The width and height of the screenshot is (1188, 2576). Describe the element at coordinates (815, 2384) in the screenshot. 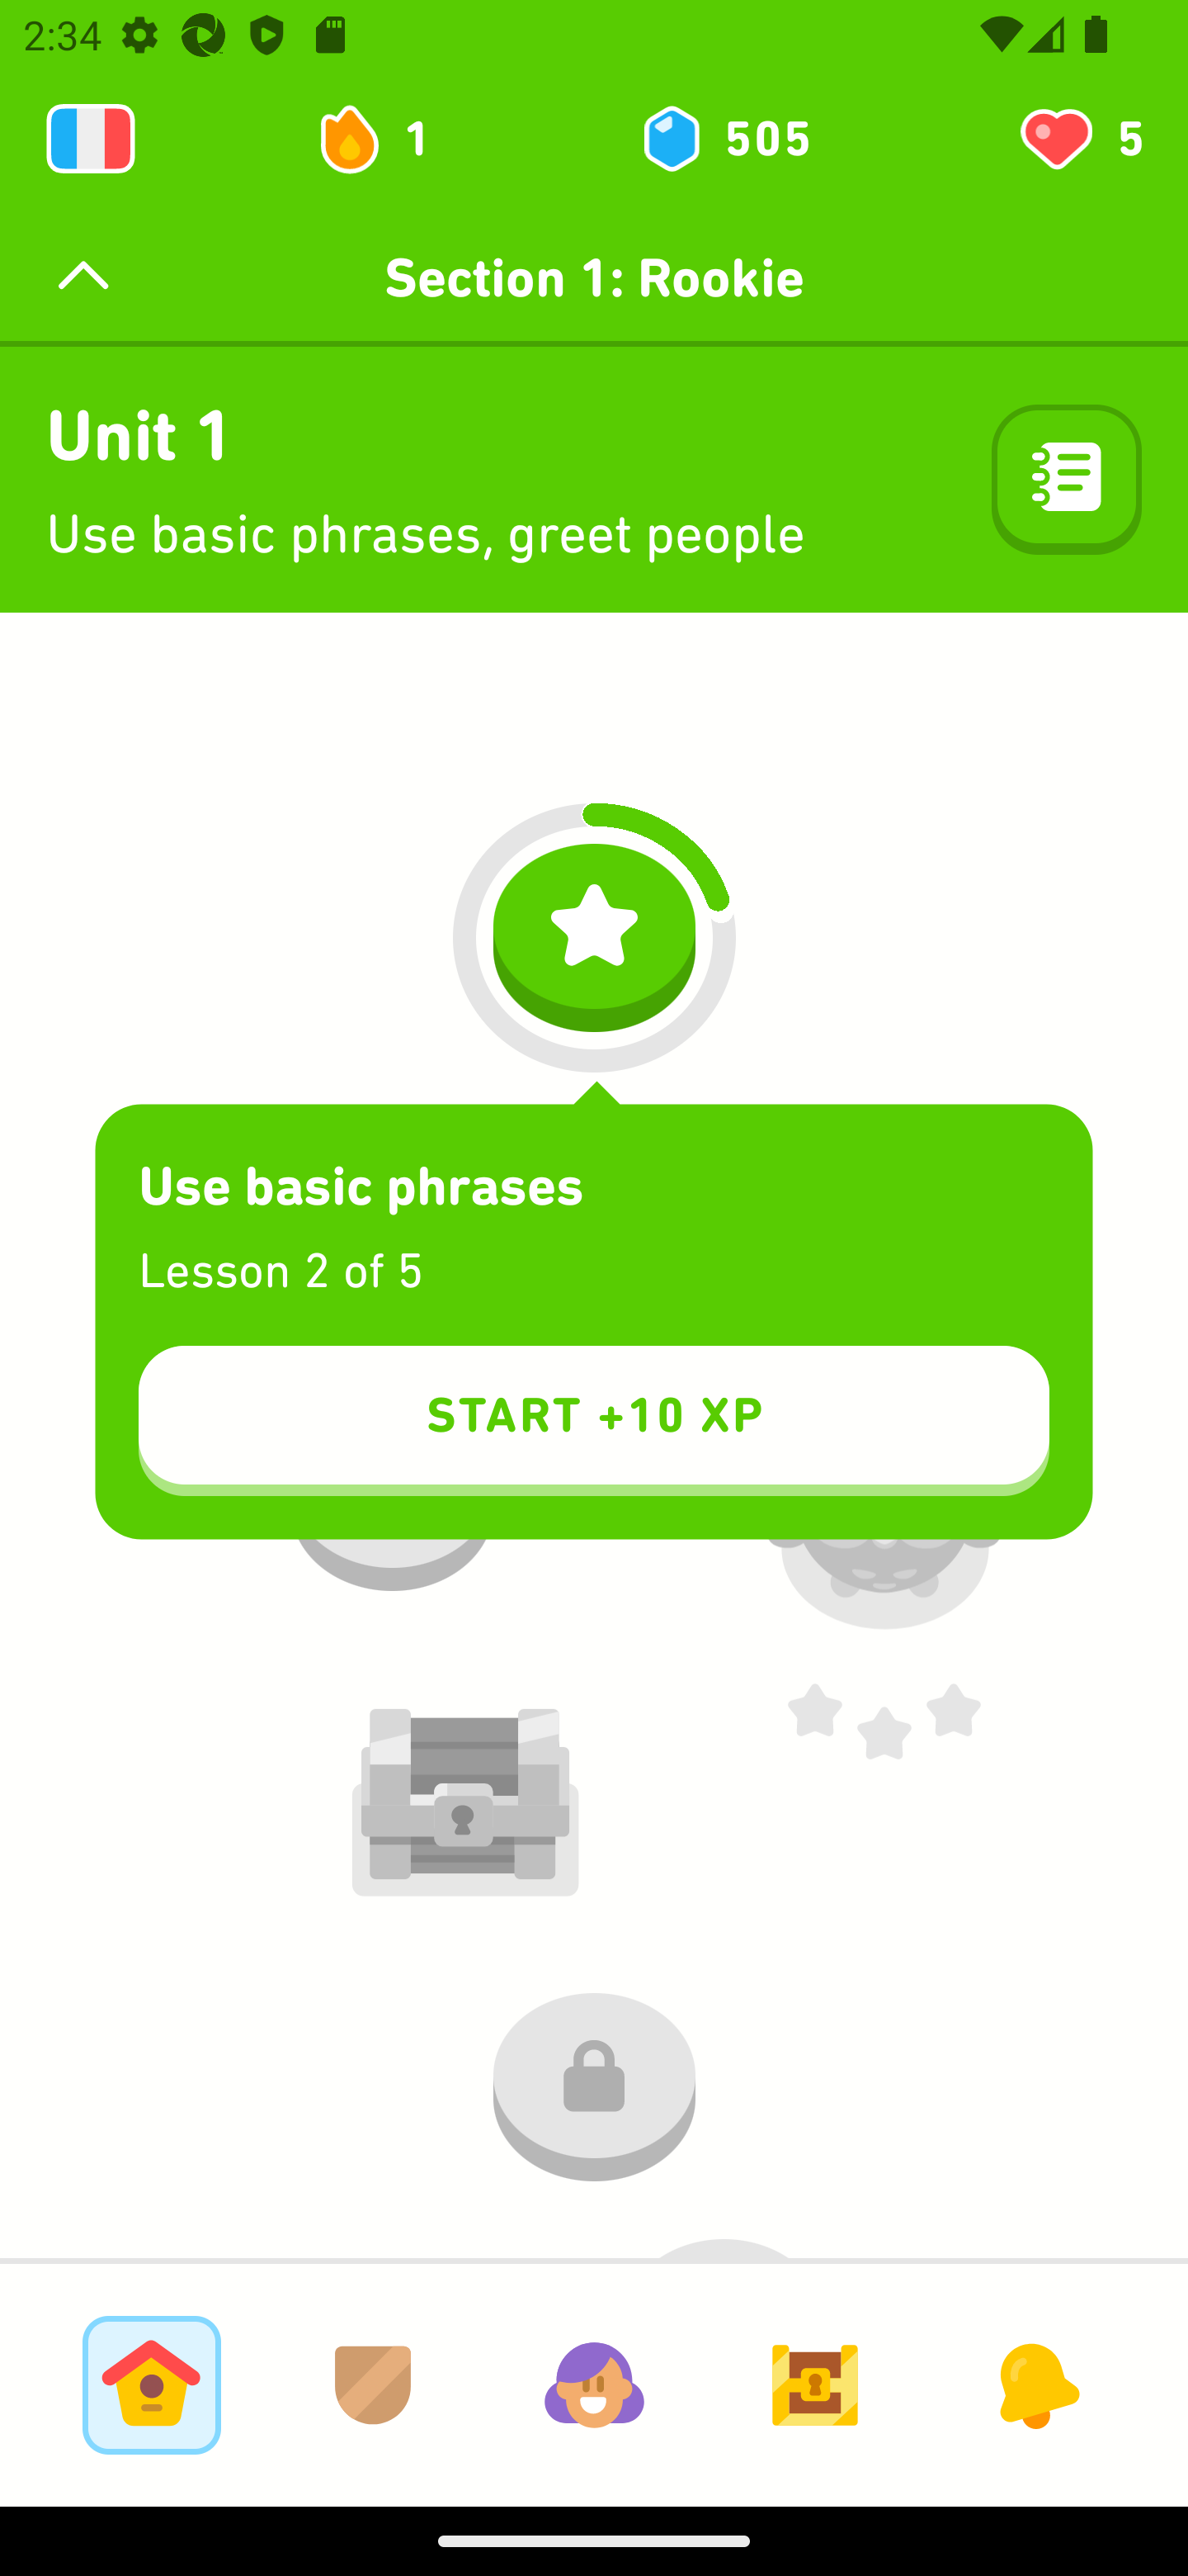

I see `Goals Tab` at that location.